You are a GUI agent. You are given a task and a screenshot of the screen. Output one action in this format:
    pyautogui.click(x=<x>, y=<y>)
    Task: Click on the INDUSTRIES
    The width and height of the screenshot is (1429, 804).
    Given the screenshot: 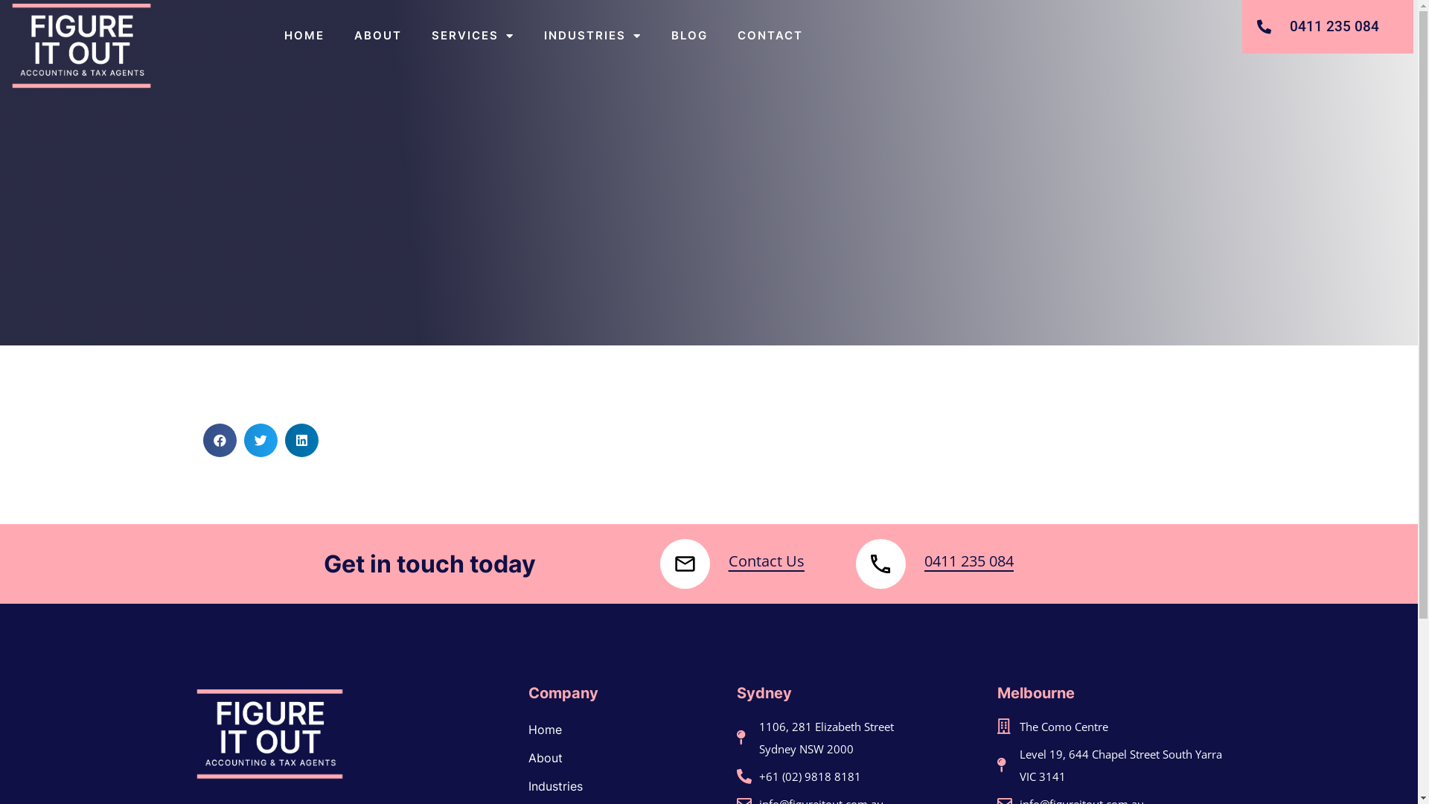 What is the action you would take?
    pyautogui.click(x=592, y=36)
    